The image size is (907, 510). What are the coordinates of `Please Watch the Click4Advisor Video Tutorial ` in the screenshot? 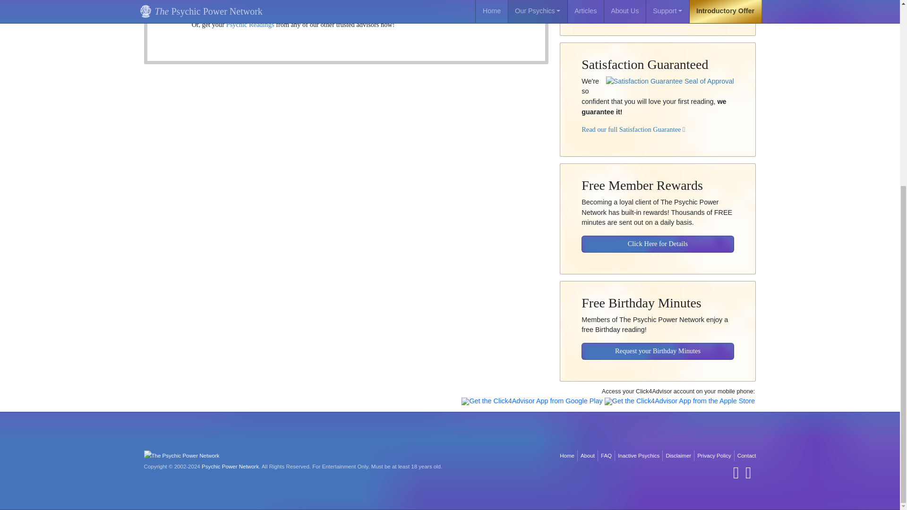 It's located at (649, 3).